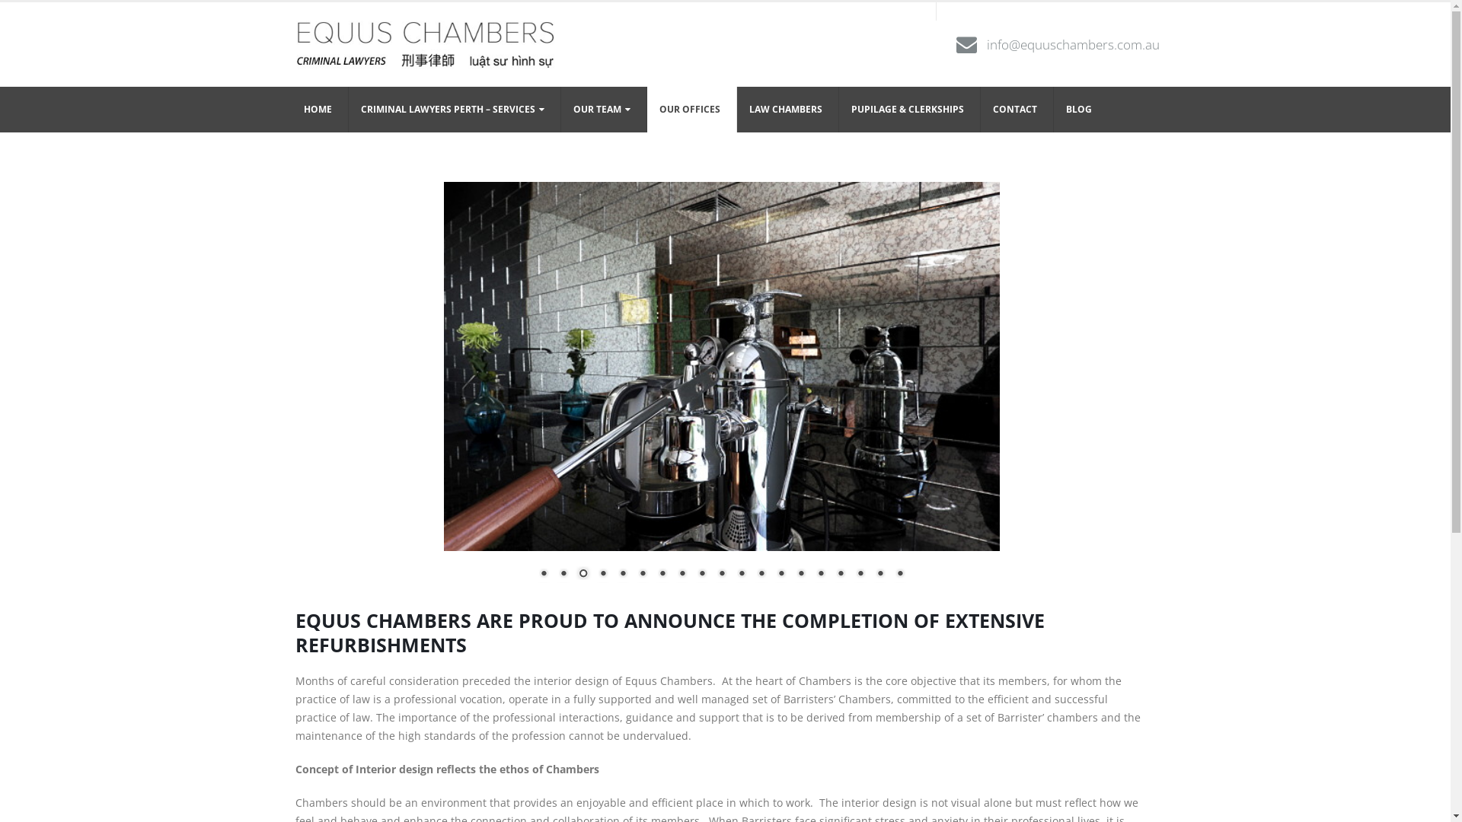 This screenshot has width=1462, height=822. What do you see at coordinates (788, 110) in the screenshot?
I see `LAW CHAMBERS` at bounding box center [788, 110].